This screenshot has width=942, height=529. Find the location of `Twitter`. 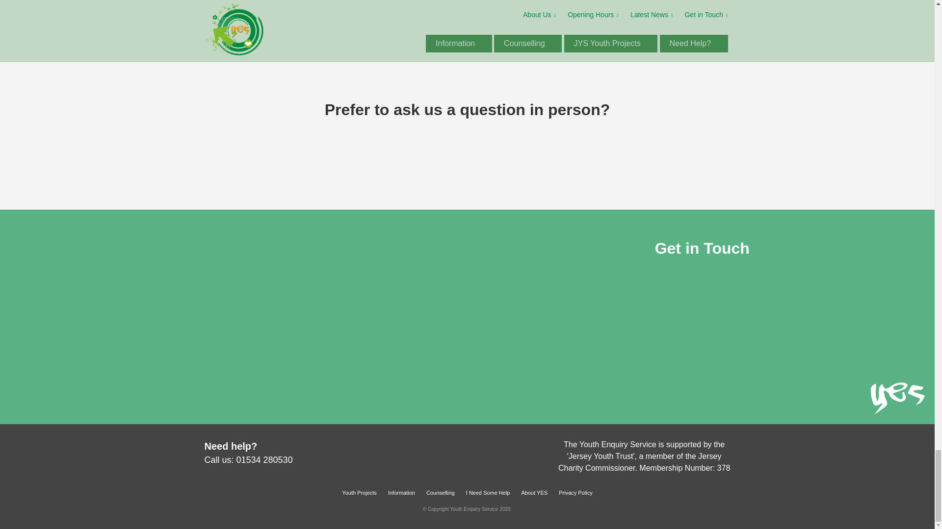

Twitter is located at coordinates (482, 450).